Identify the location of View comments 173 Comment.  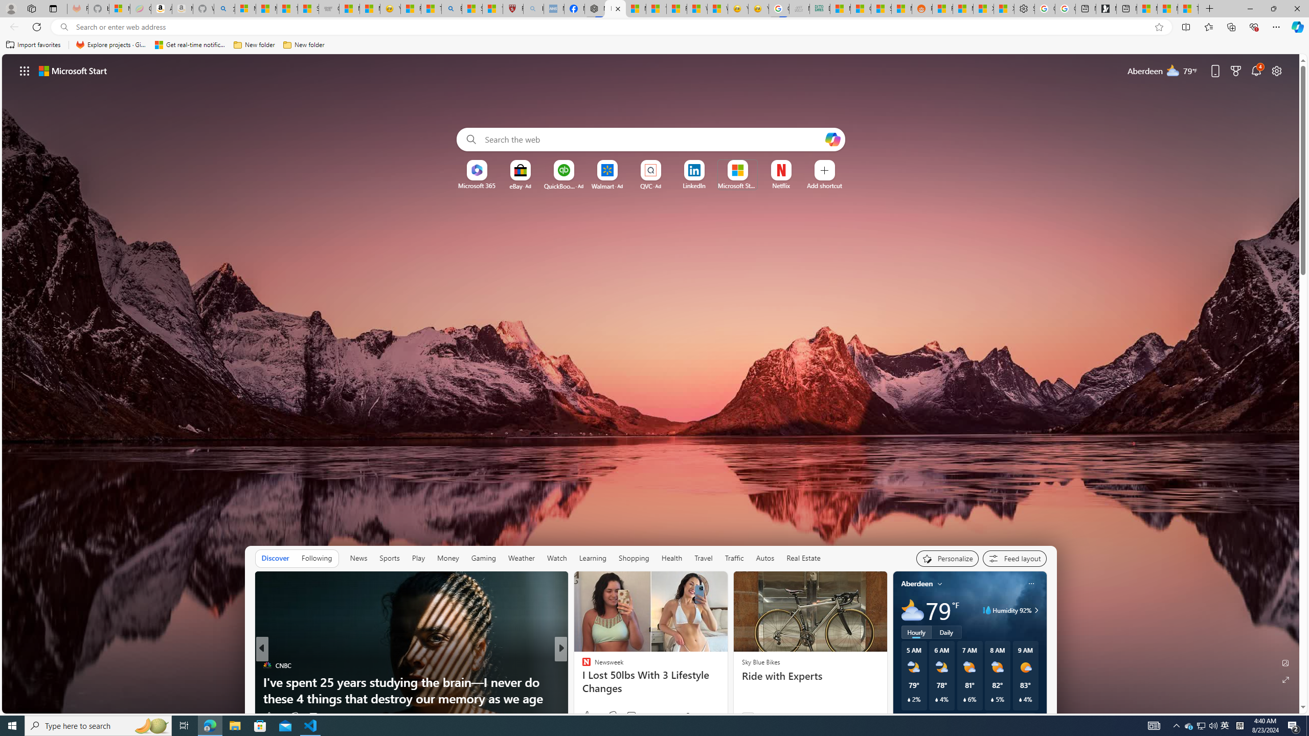
(637, 716).